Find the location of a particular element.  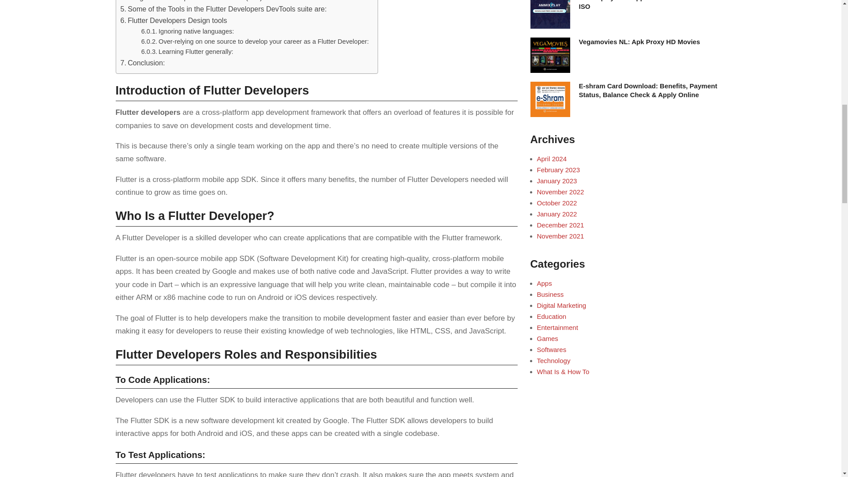

Conclusion: is located at coordinates (142, 63).